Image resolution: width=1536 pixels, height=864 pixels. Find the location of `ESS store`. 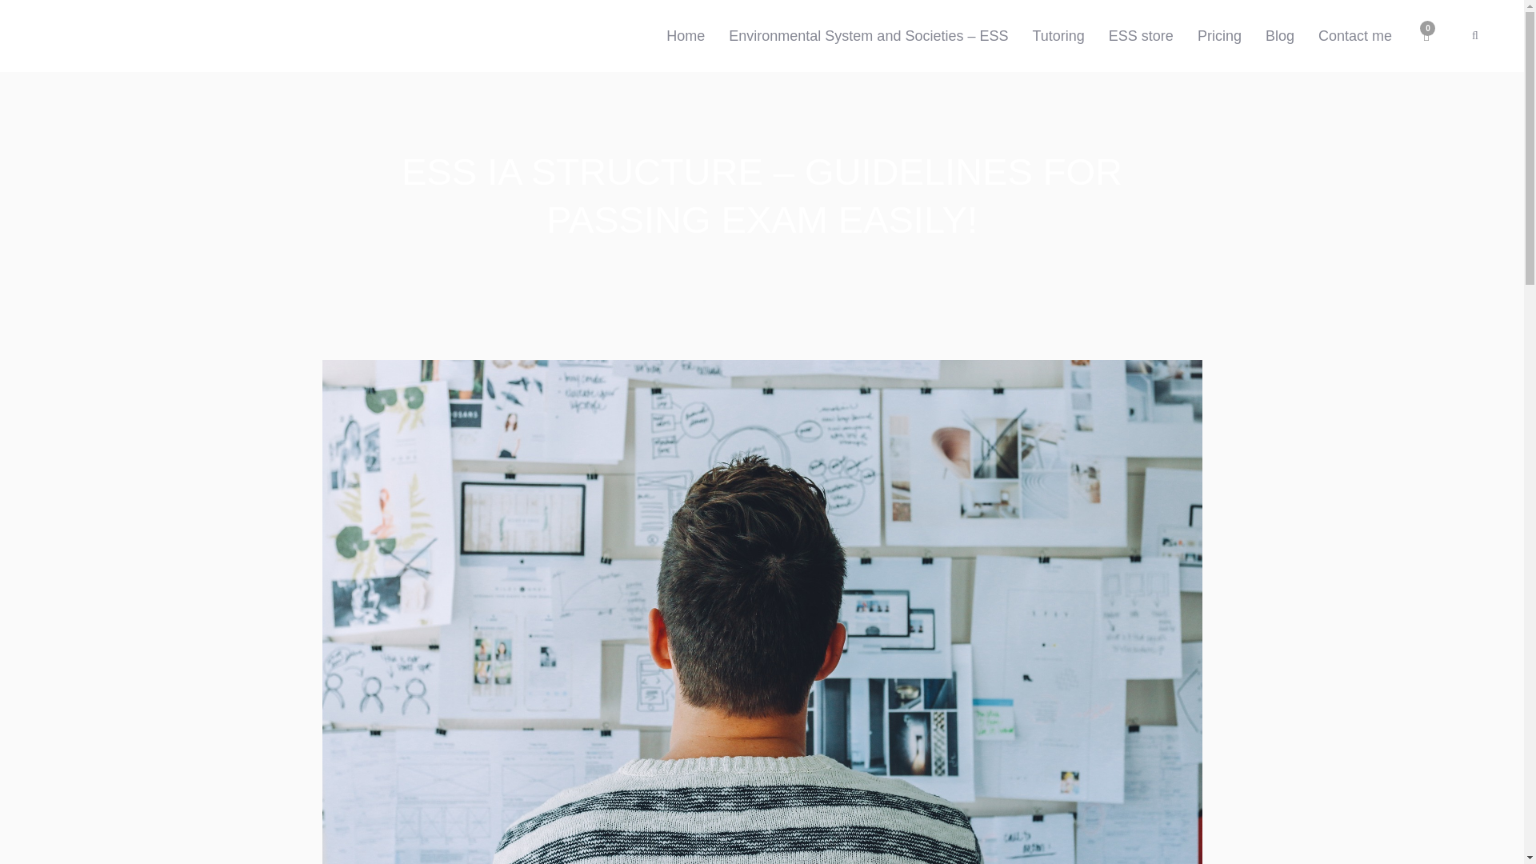

ESS store is located at coordinates (1141, 35).